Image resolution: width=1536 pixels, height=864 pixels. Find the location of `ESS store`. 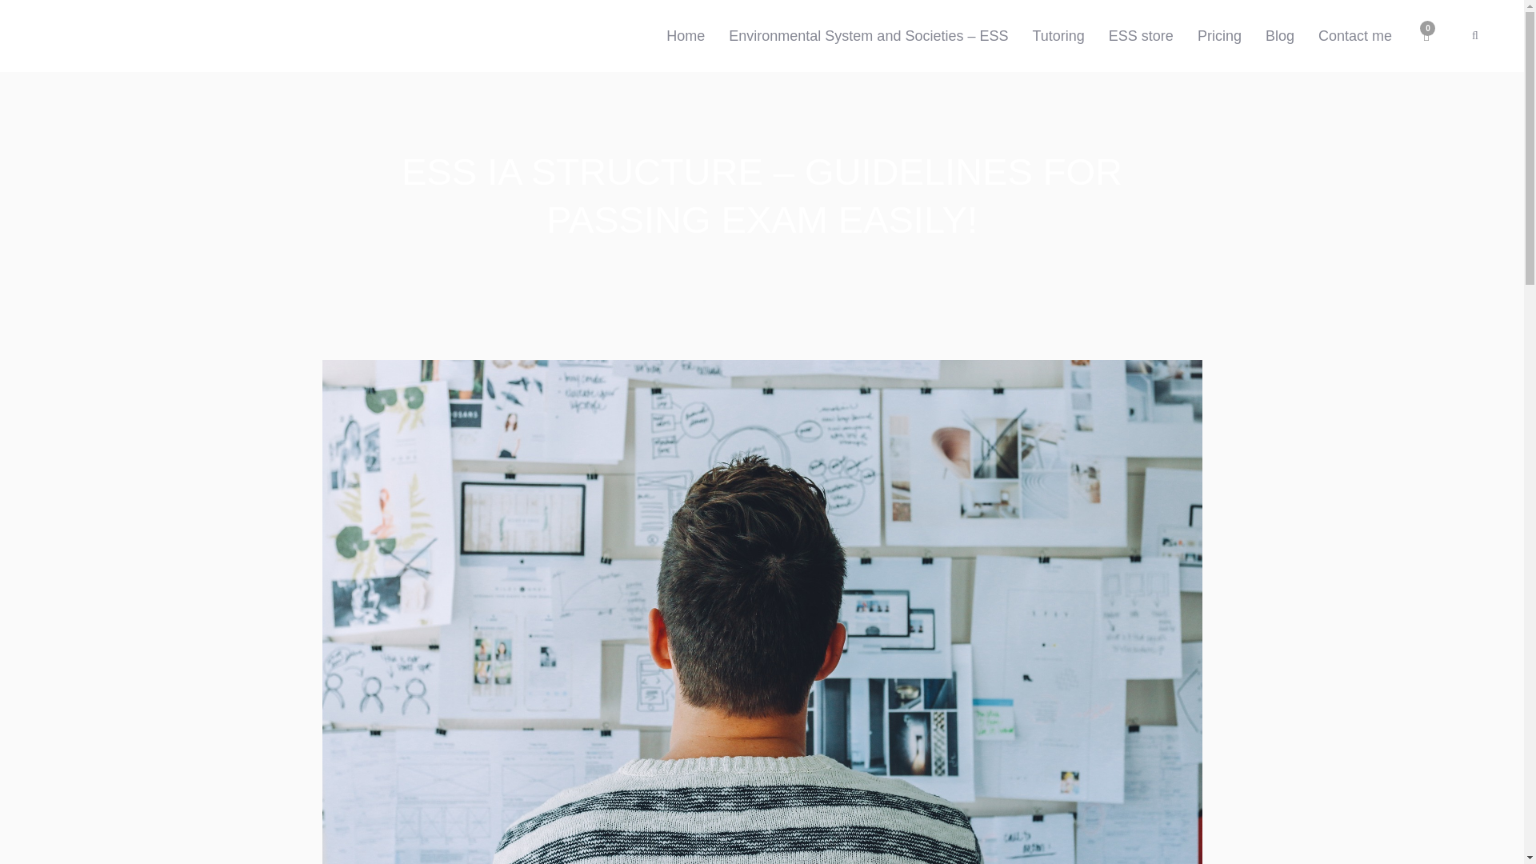

ESS store is located at coordinates (1141, 35).